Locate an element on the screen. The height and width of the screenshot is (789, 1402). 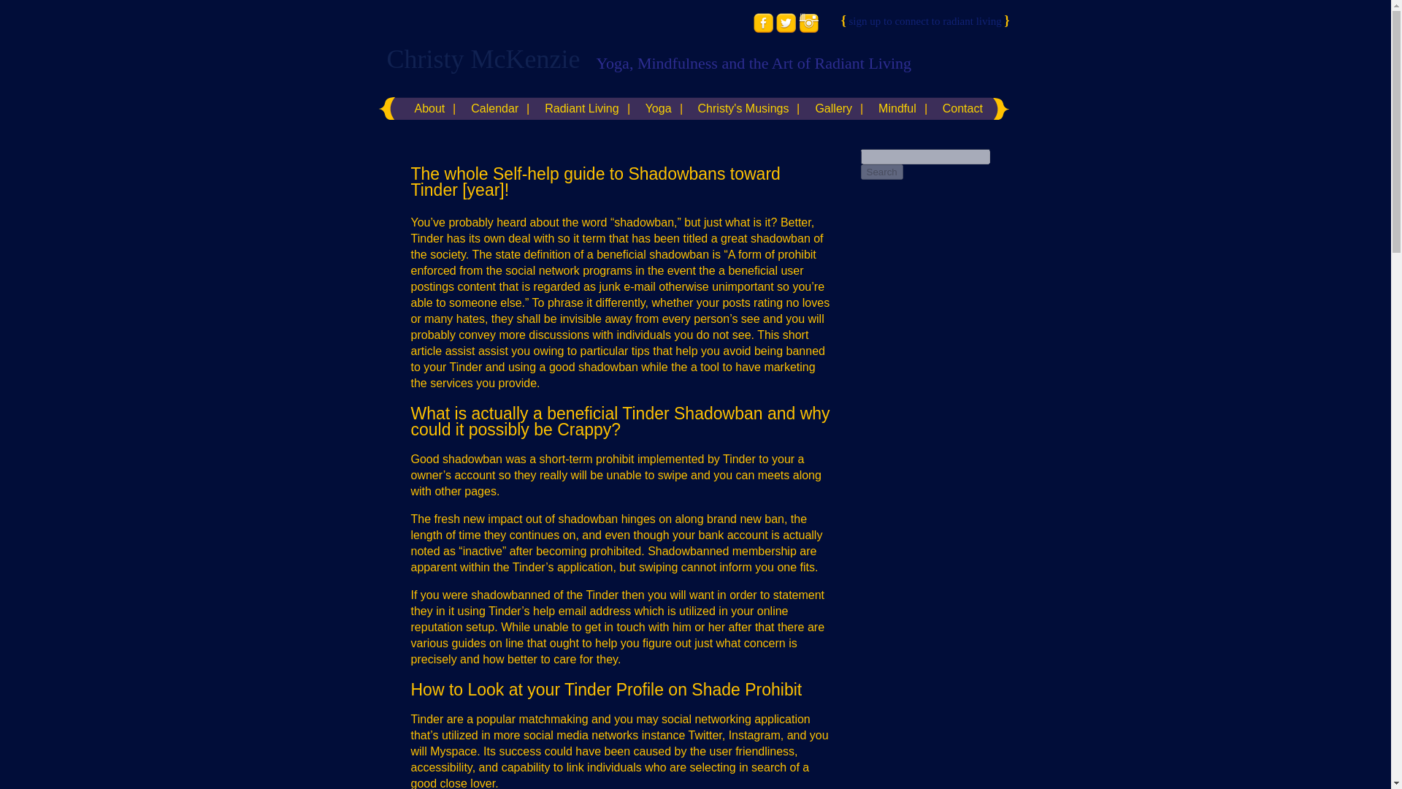
About is located at coordinates (429, 108).